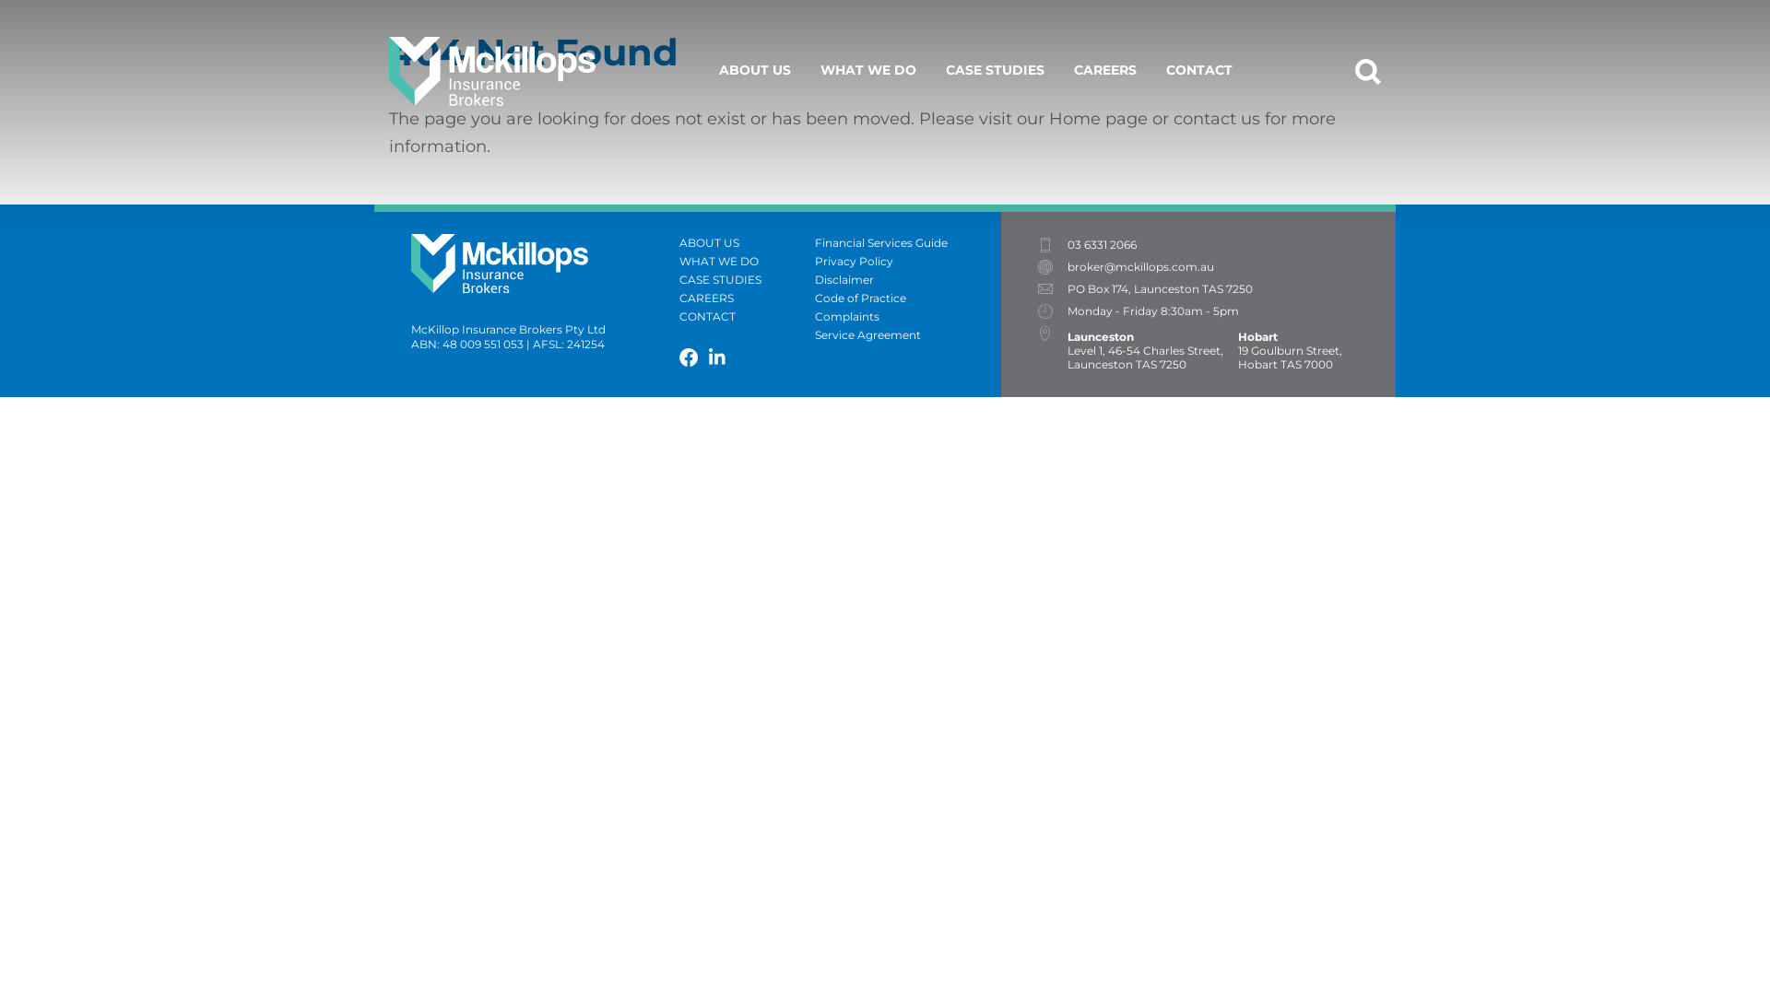  I want to click on contact us, so click(1217, 119).